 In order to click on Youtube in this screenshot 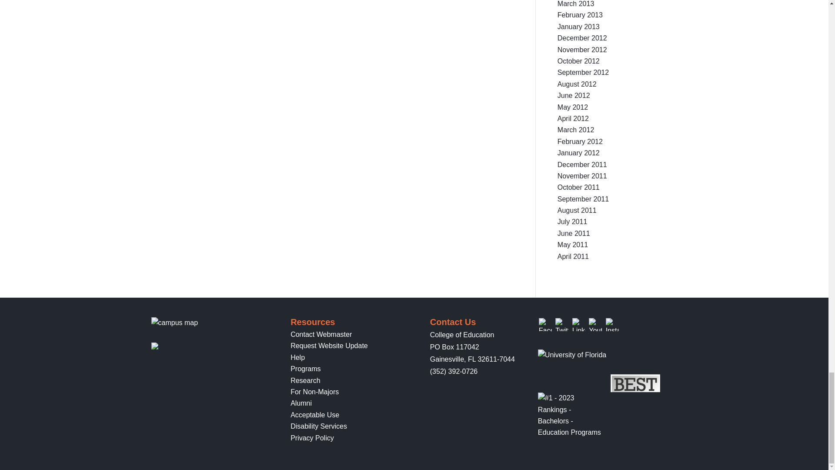, I will do `click(595, 325)`.